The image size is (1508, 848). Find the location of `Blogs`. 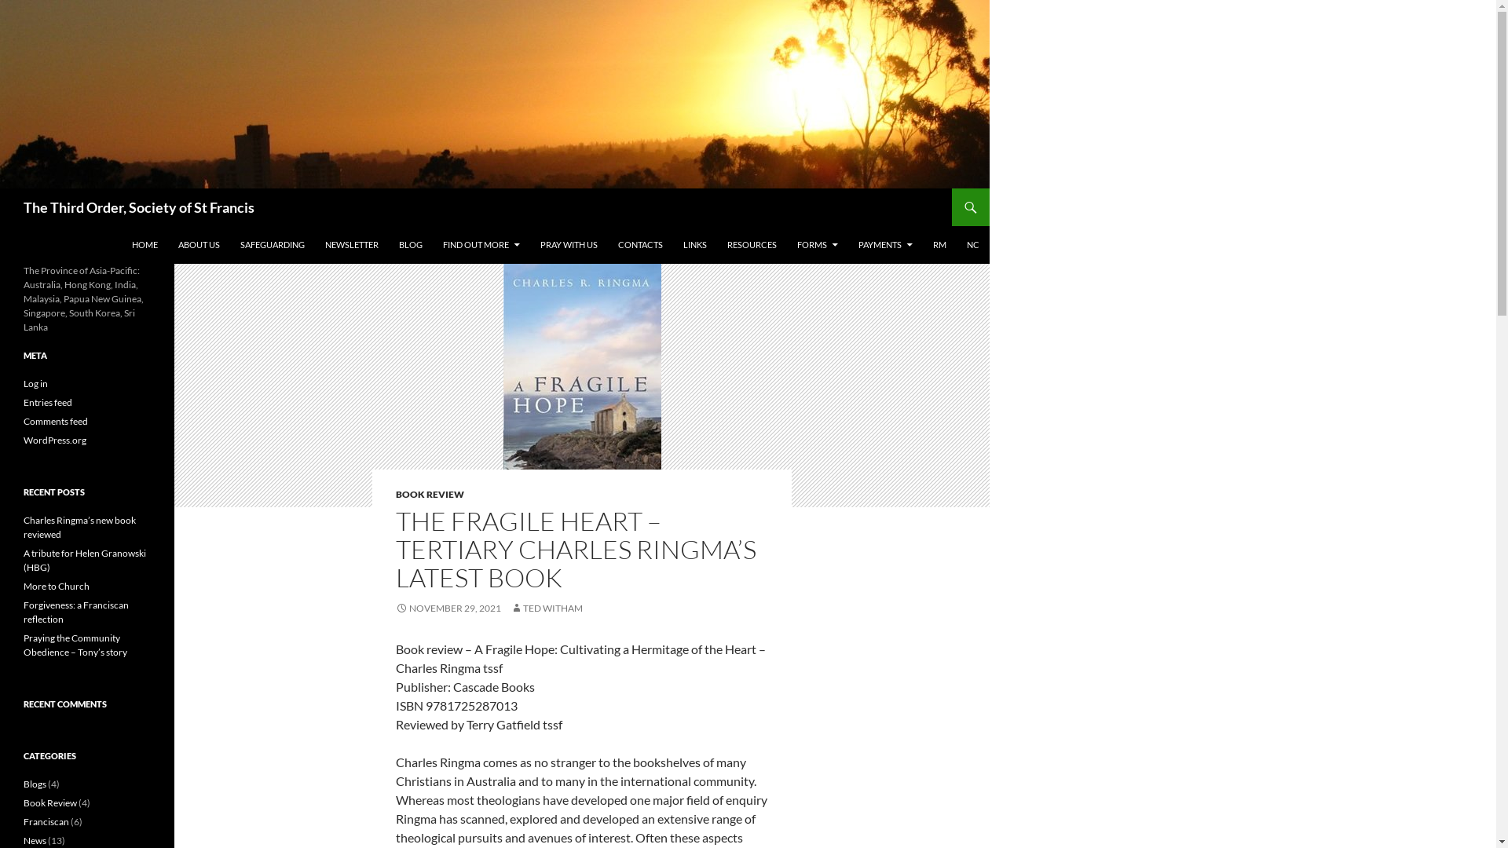

Blogs is located at coordinates (35, 784).